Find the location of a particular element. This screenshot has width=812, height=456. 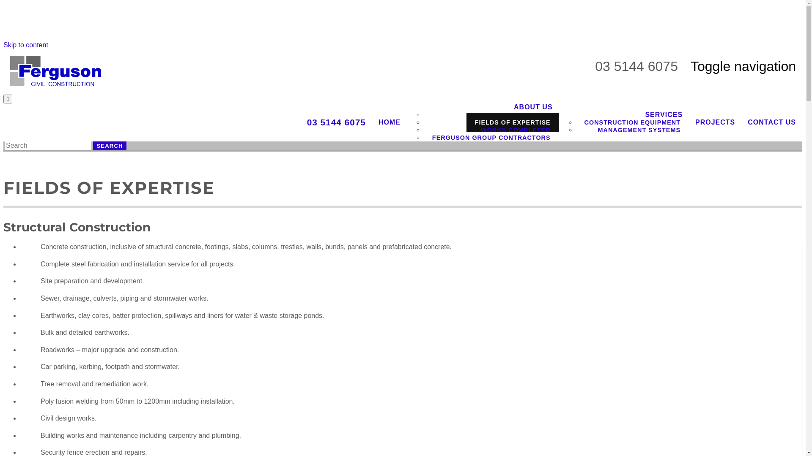

SERVICES is located at coordinates (664, 115).